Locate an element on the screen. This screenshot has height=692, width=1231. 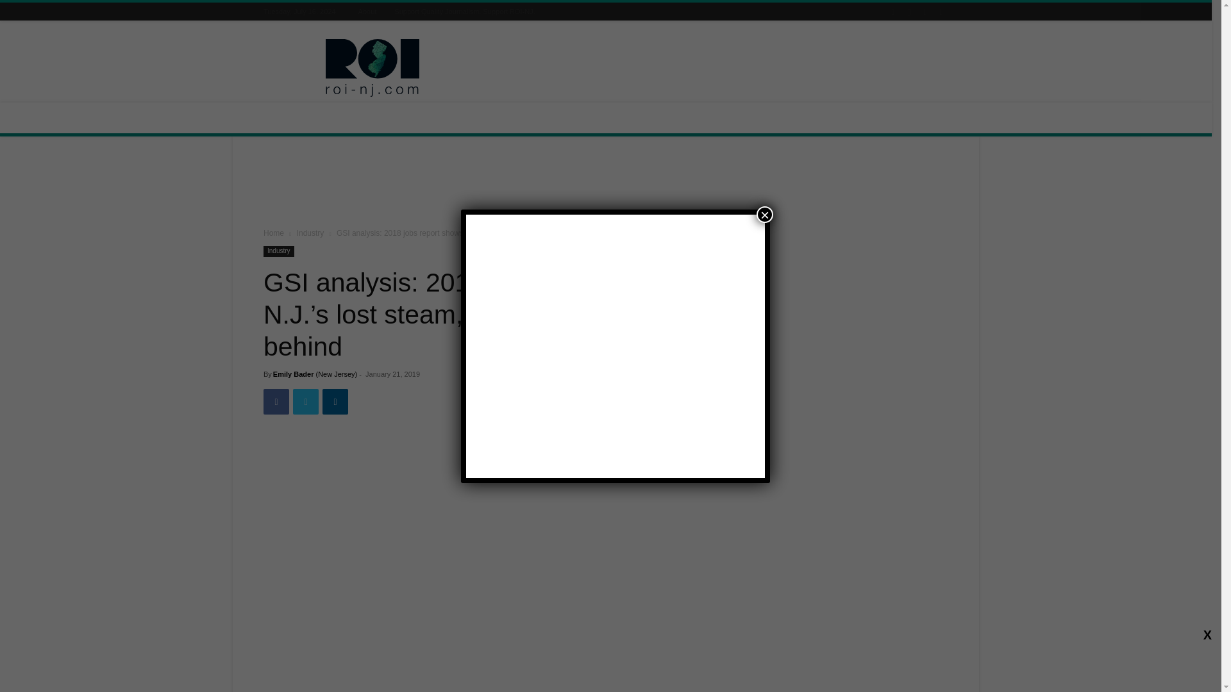
View all posts in Industry is located at coordinates (310, 233).